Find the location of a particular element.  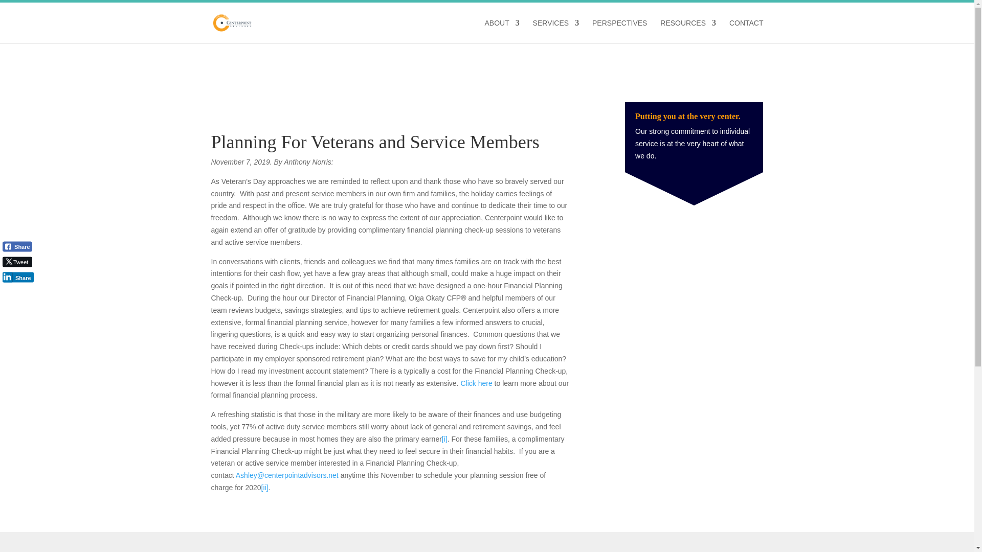

ABOUT is located at coordinates (501, 31).